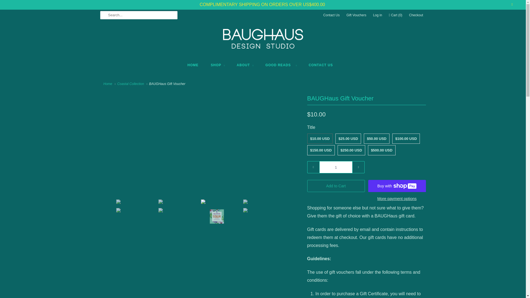 The height and width of the screenshot is (298, 530). Describe the element at coordinates (263, 41) in the screenshot. I see `BAUGHaus` at that location.